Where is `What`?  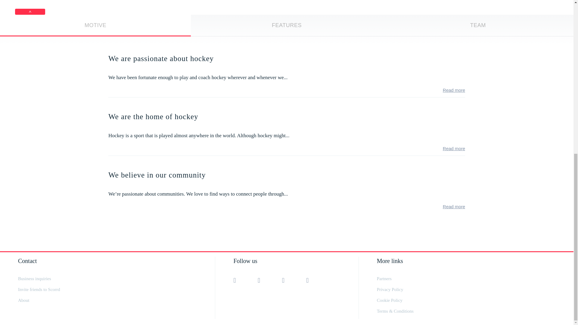
What is located at coordinates (287, 25).